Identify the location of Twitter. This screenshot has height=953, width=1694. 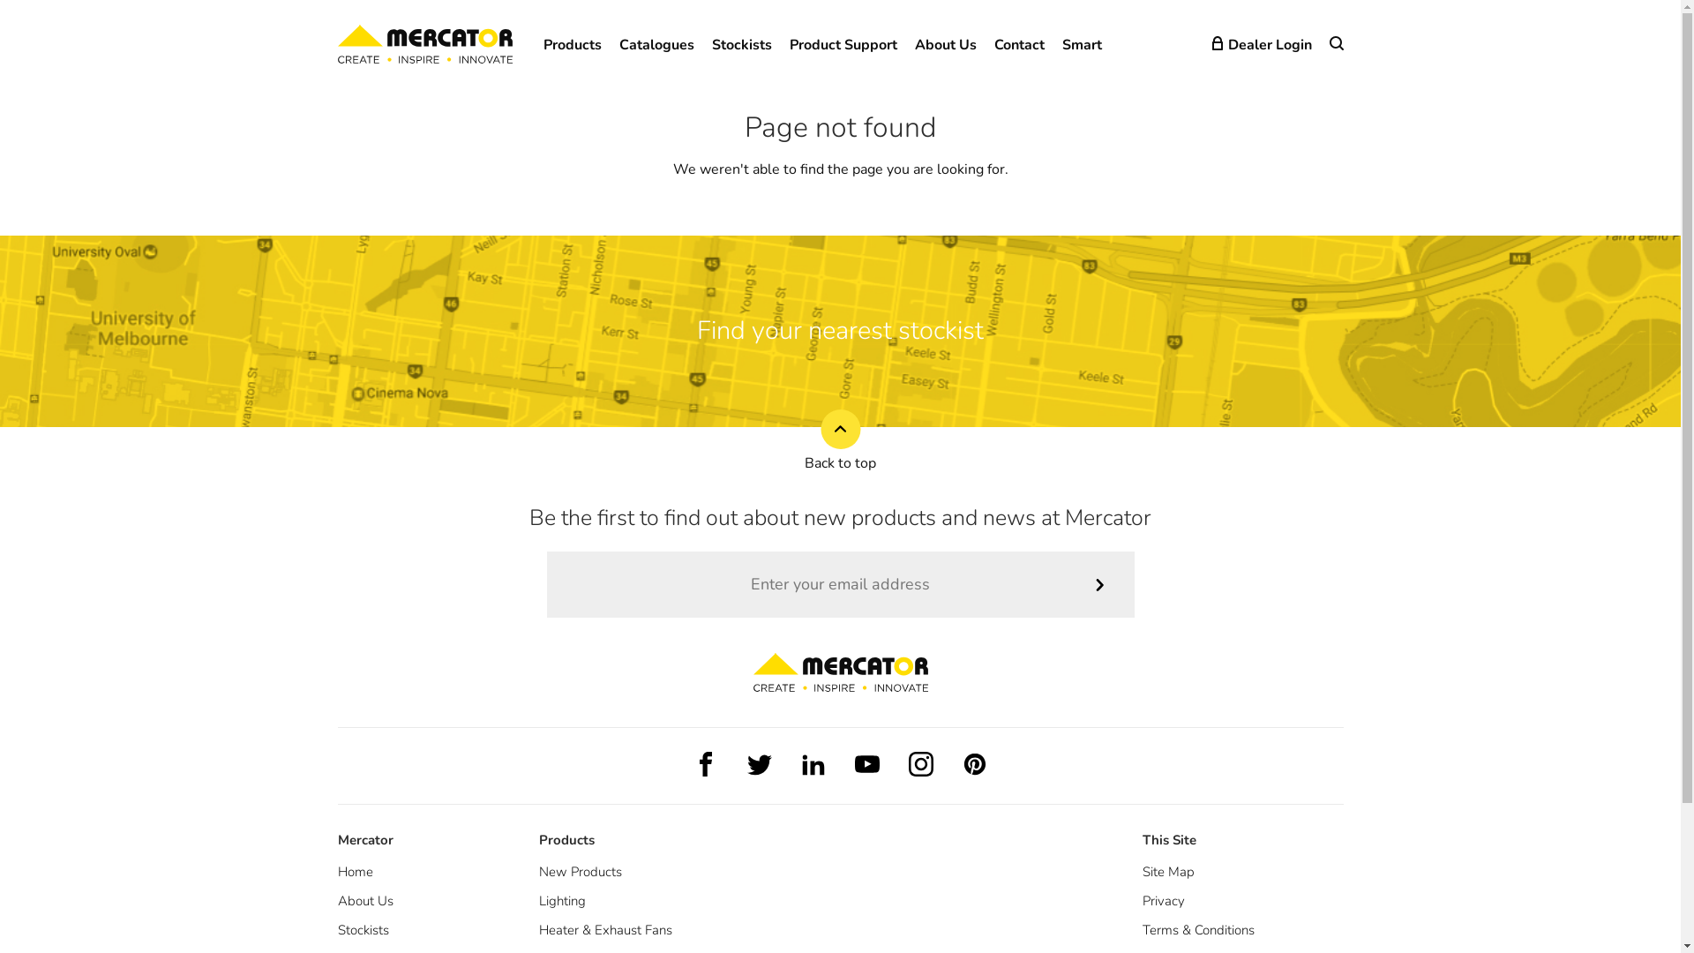
(759, 764).